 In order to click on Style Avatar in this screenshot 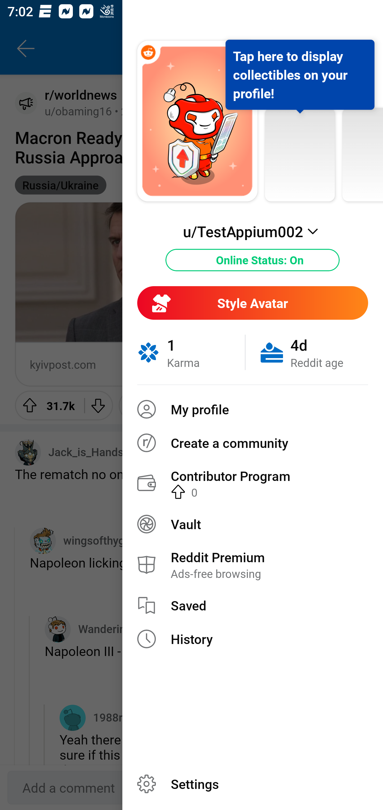, I will do `click(252, 303)`.